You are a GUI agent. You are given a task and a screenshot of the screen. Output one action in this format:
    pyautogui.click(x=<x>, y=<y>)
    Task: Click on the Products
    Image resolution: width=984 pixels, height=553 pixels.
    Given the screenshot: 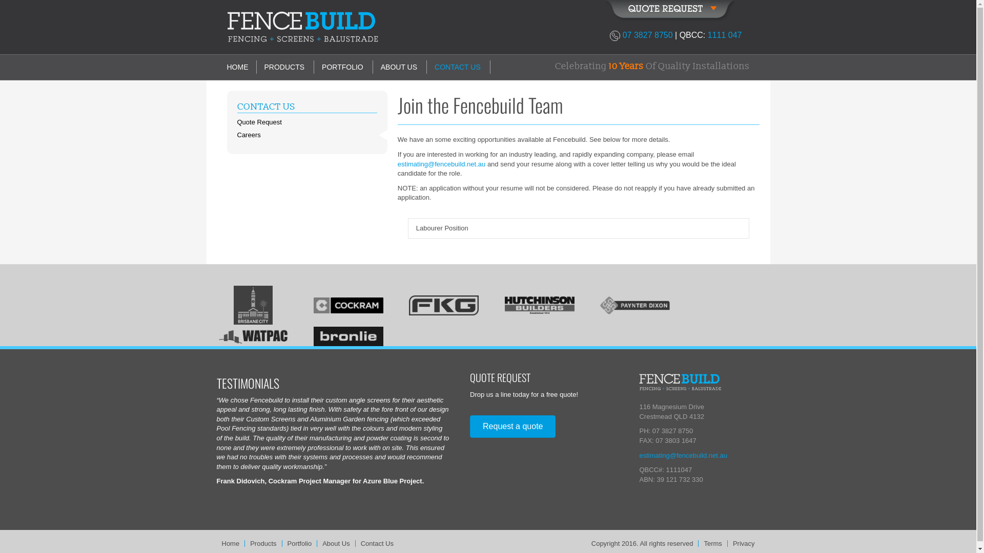 What is the action you would take?
    pyautogui.click(x=263, y=544)
    